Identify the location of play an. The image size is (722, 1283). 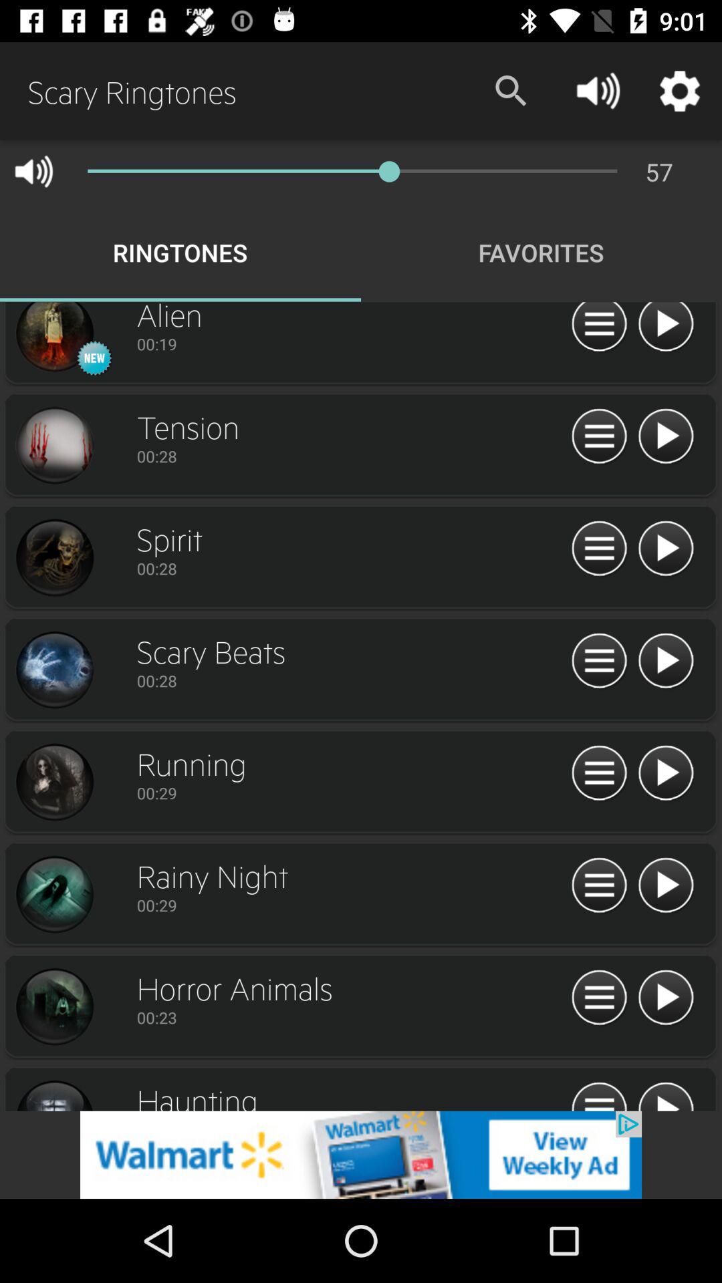
(666, 437).